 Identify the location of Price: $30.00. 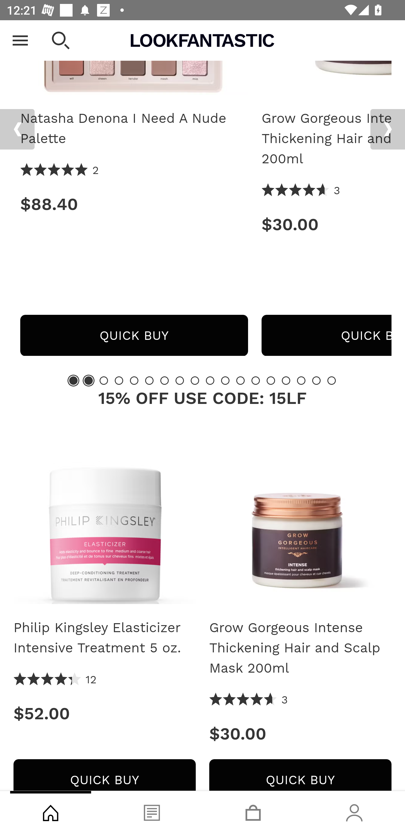
(327, 224).